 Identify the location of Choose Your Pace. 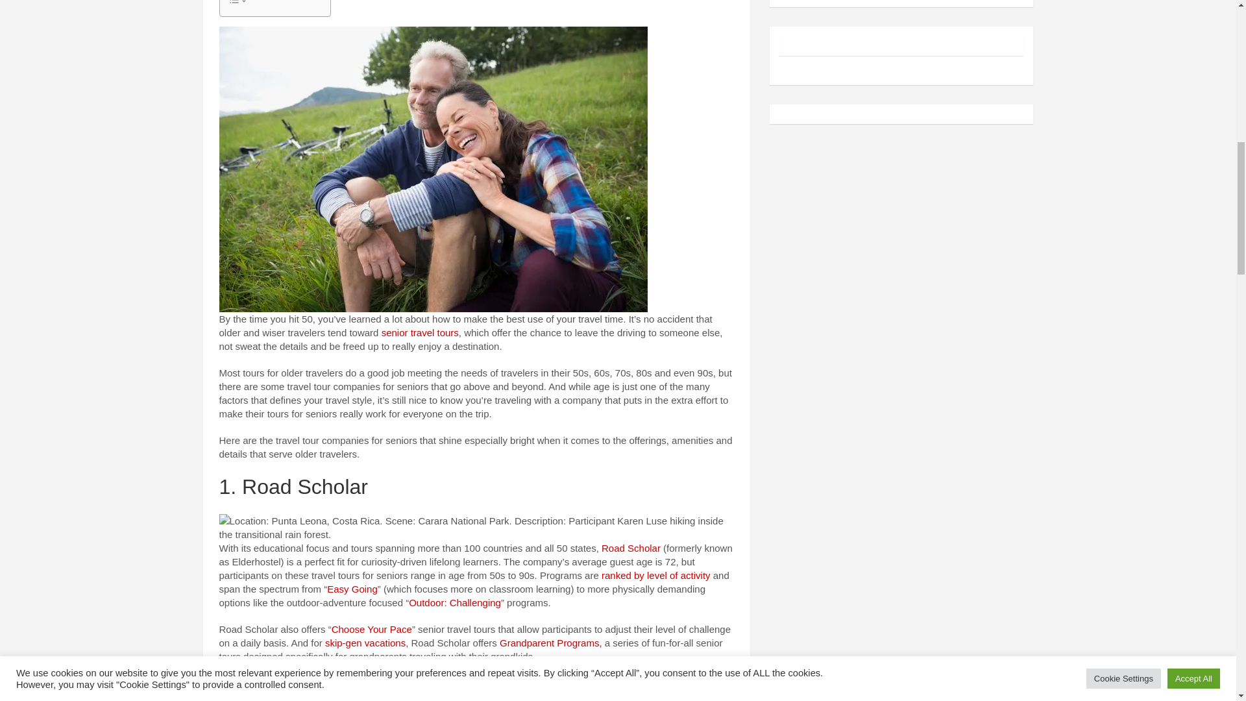
(371, 630).